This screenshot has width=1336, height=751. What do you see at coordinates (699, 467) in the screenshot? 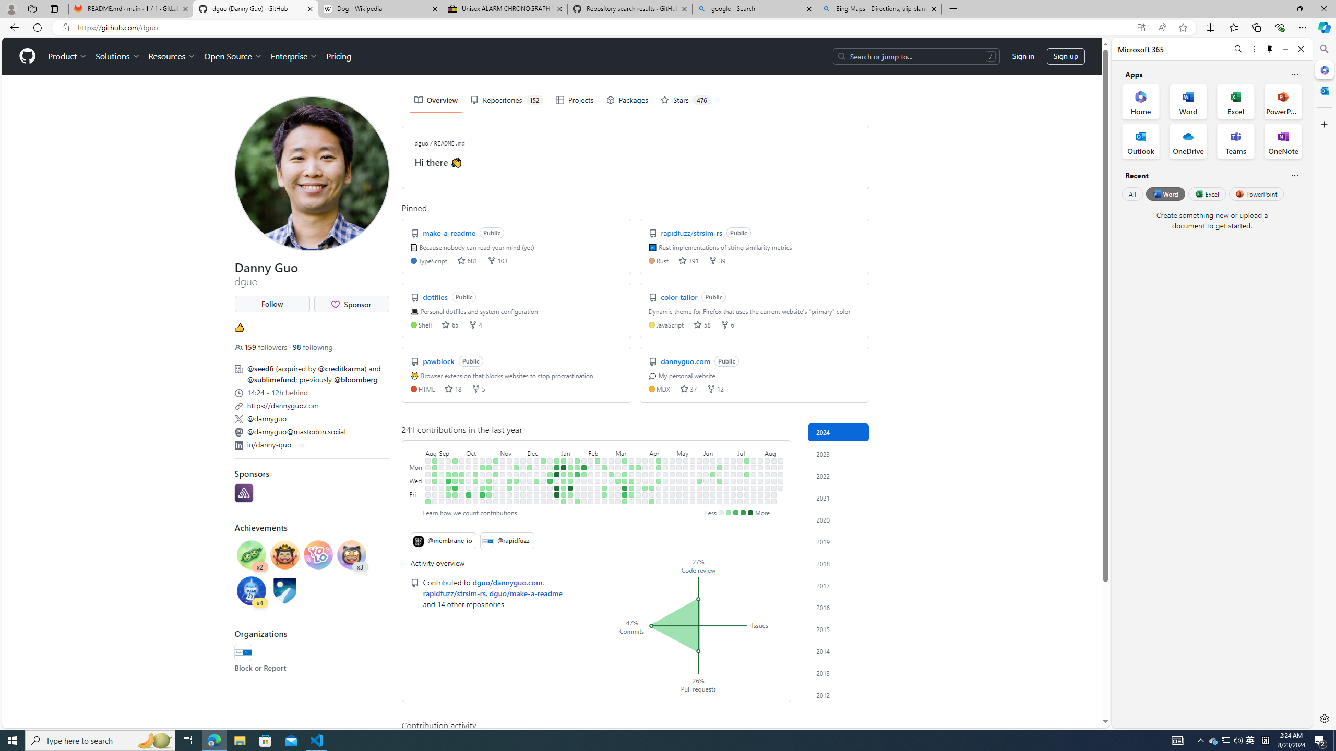
I see `No contributions on May 27th.` at bounding box center [699, 467].